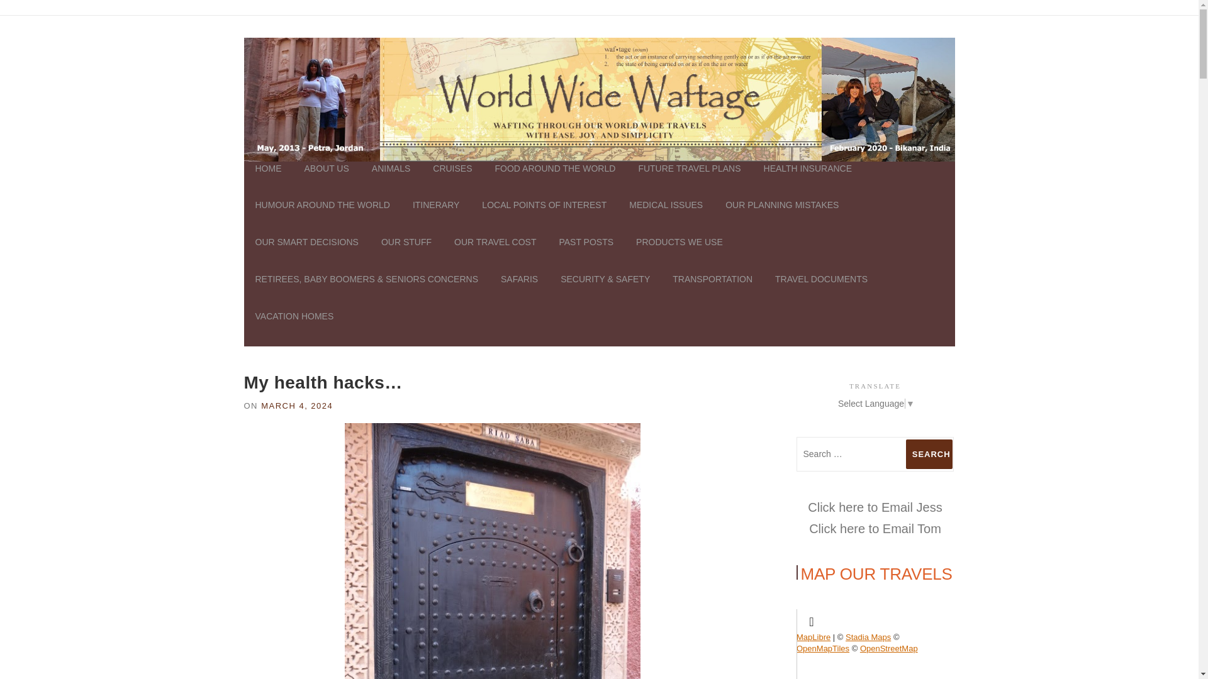  What do you see at coordinates (306, 253) in the screenshot?
I see `OUR SMART DECISIONS` at bounding box center [306, 253].